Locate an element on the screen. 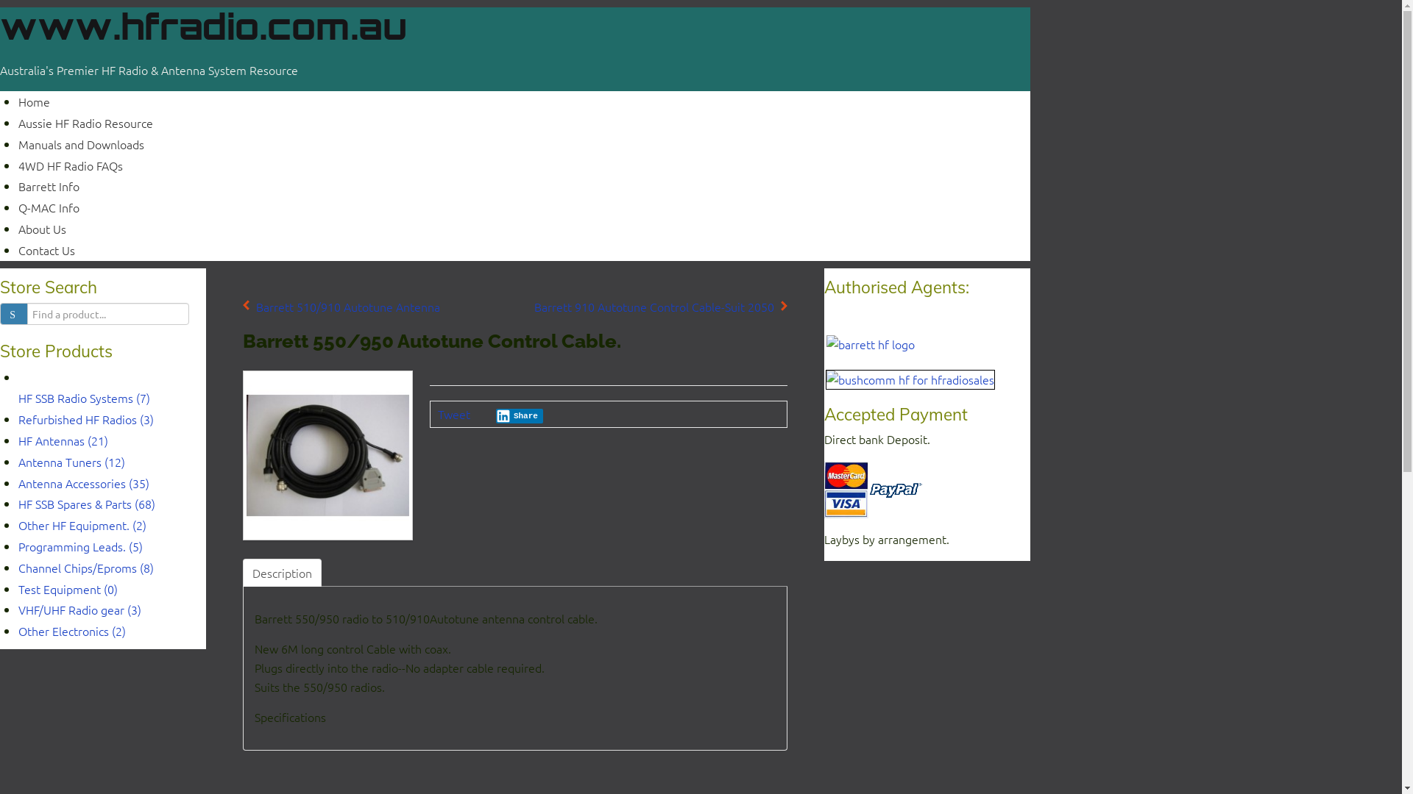 Image resolution: width=1413 pixels, height=794 pixels. Aussie HF Radio Resource is located at coordinates (85, 122).